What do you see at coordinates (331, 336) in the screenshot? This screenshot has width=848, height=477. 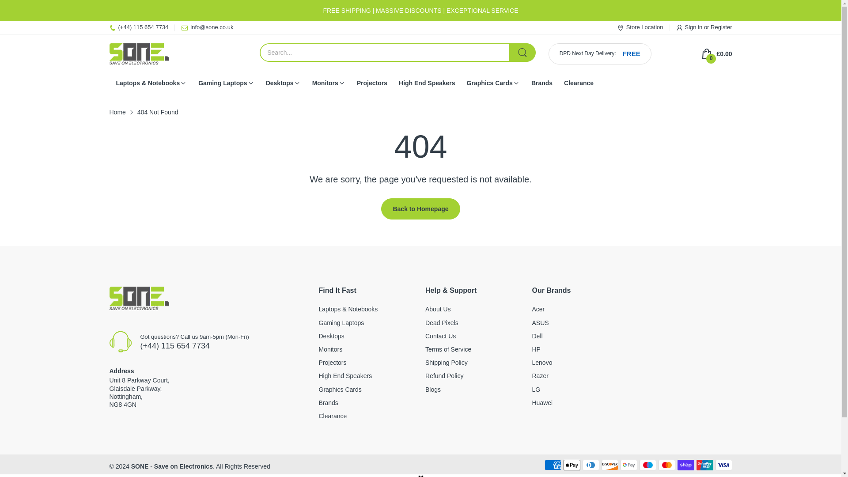 I see `Desktops` at bounding box center [331, 336].